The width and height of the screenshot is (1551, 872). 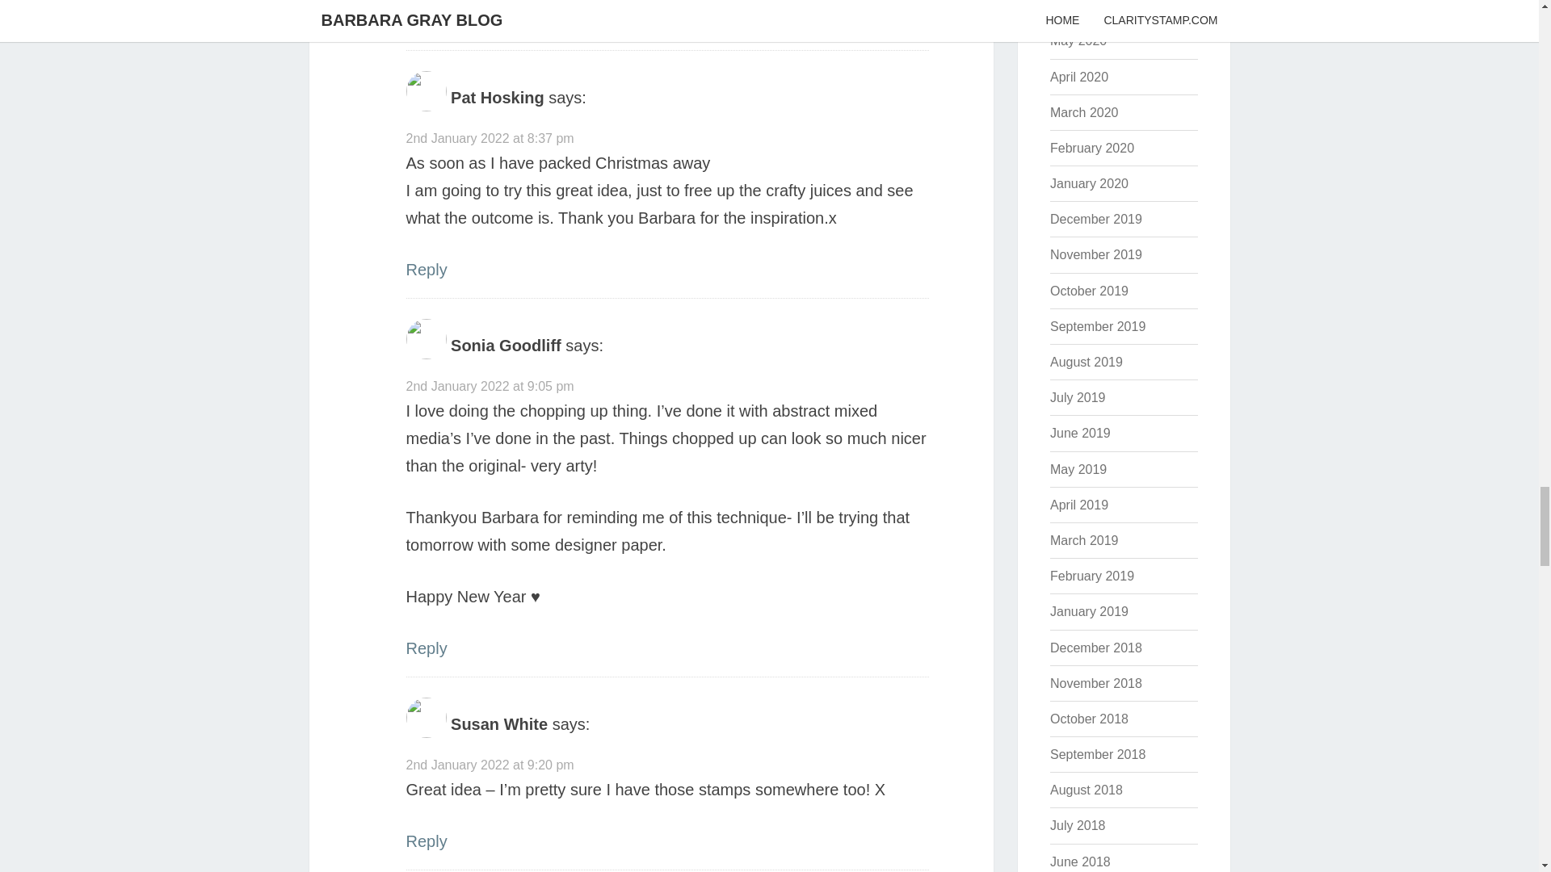 What do you see at coordinates (425, 648) in the screenshot?
I see `Reply` at bounding box center [425, 648].